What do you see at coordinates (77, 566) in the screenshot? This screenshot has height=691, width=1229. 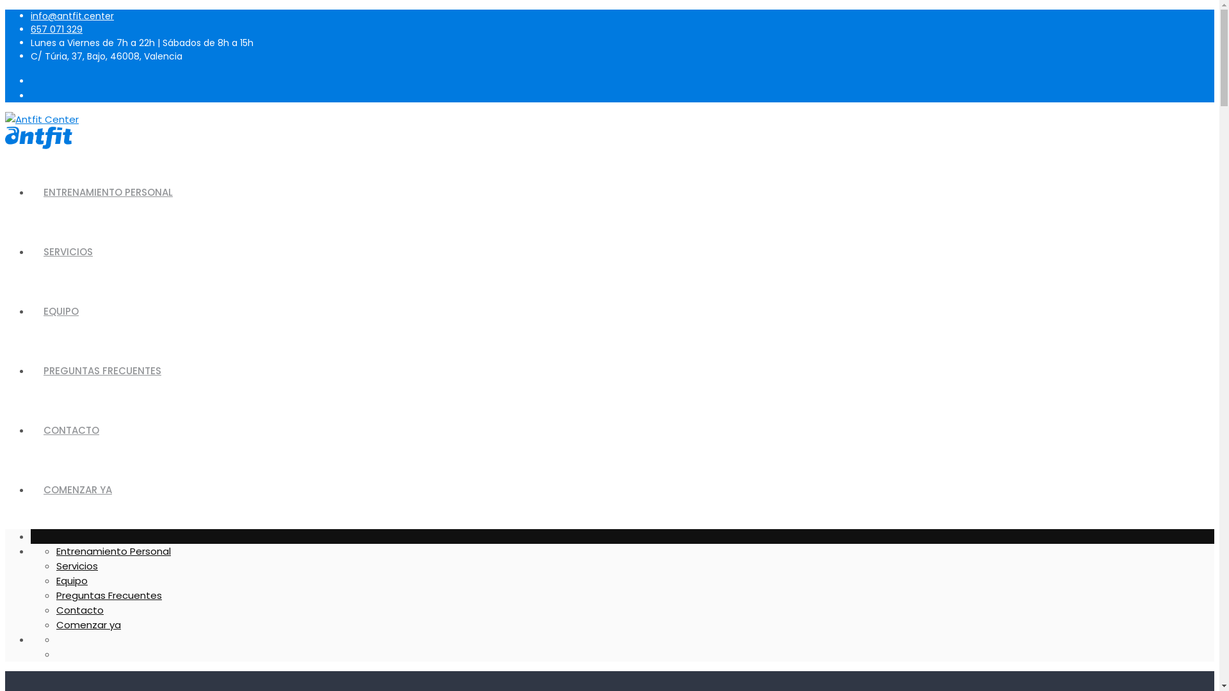 I see `Servicios` at bounding box center [77, 566].